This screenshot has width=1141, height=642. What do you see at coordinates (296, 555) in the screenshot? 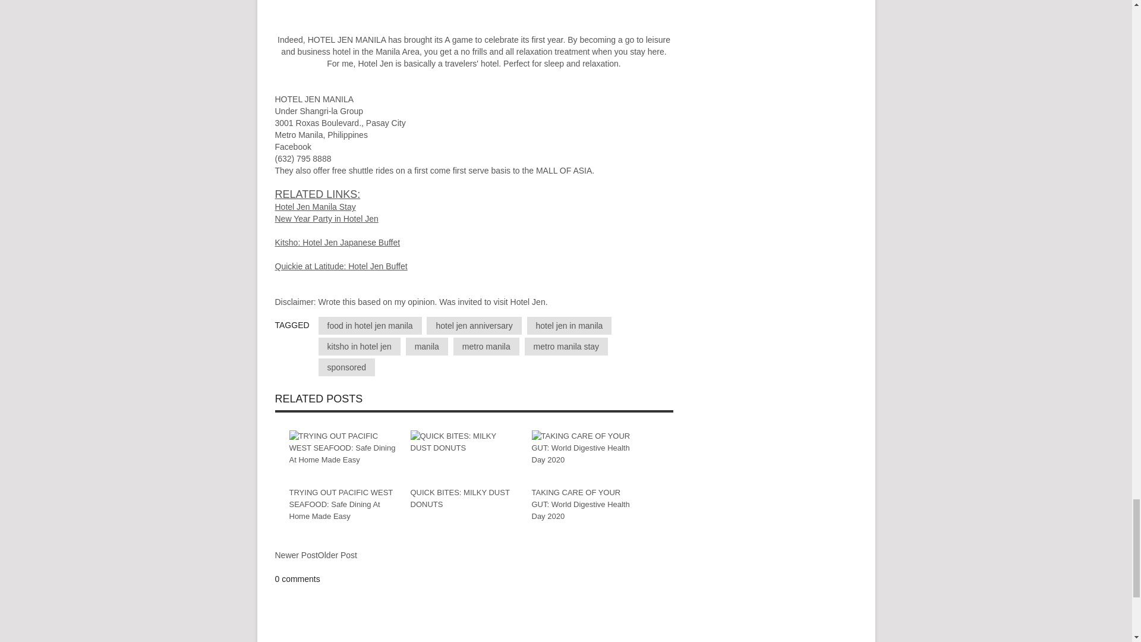
I see `Newer Post` at bounding box center [296, 555].